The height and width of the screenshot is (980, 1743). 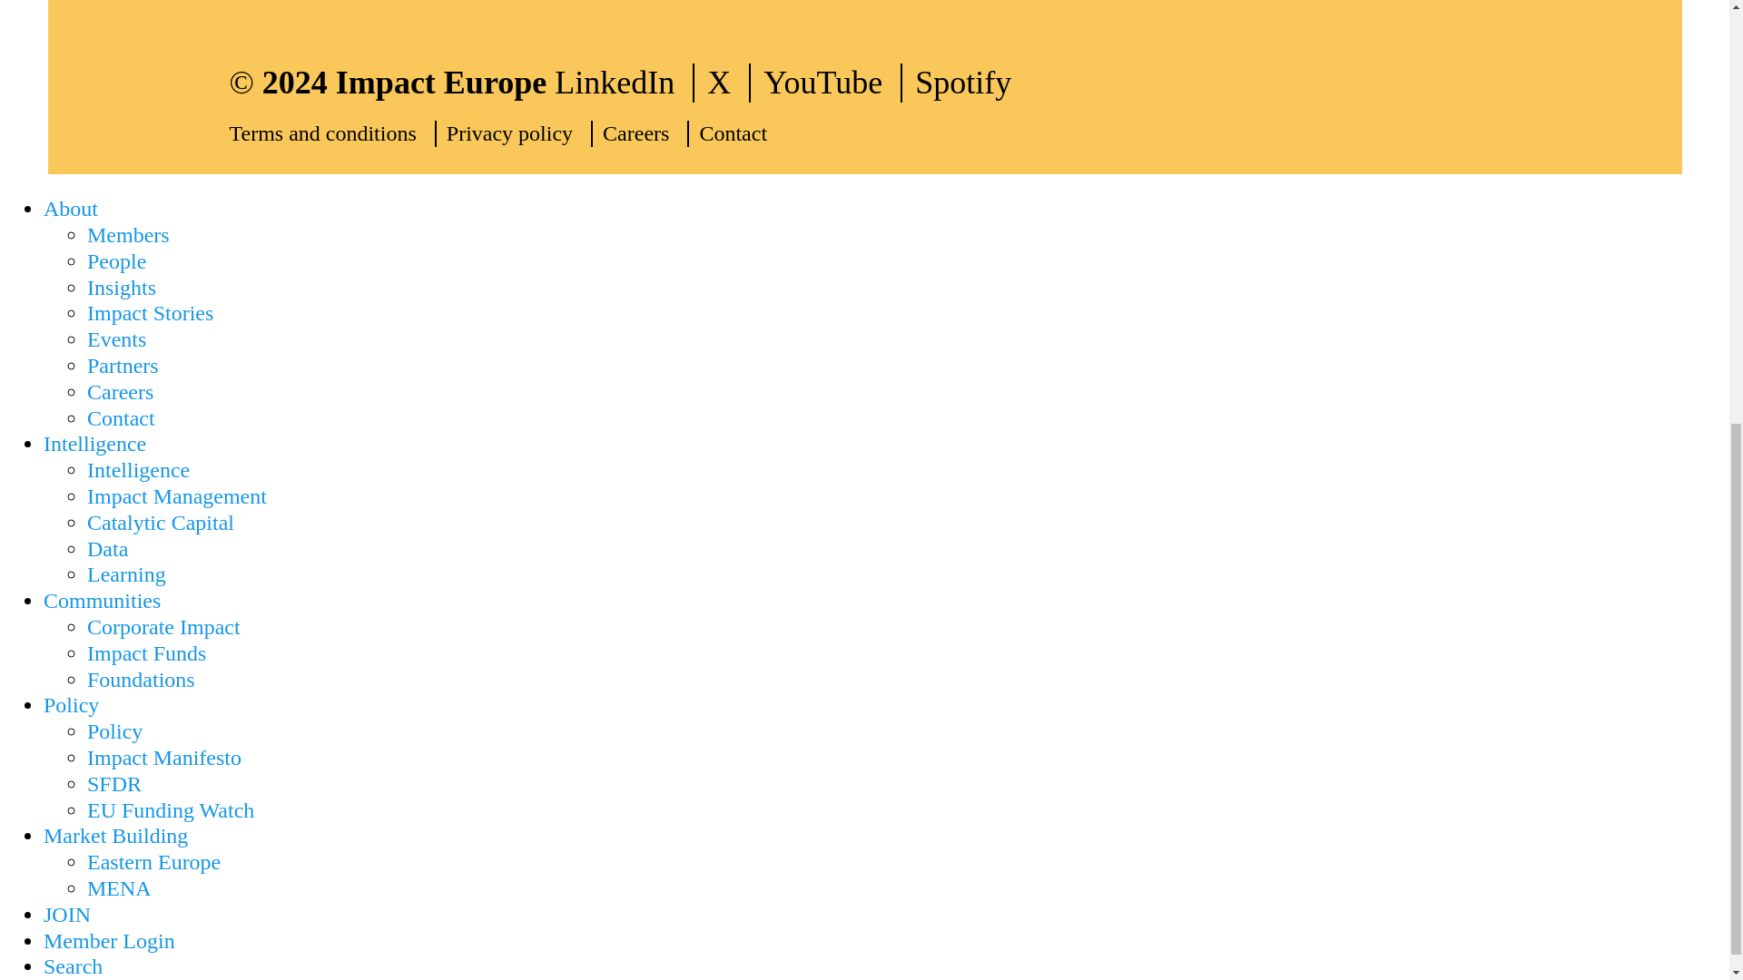 I want to click on YouTube, so click(x=832, y=83).